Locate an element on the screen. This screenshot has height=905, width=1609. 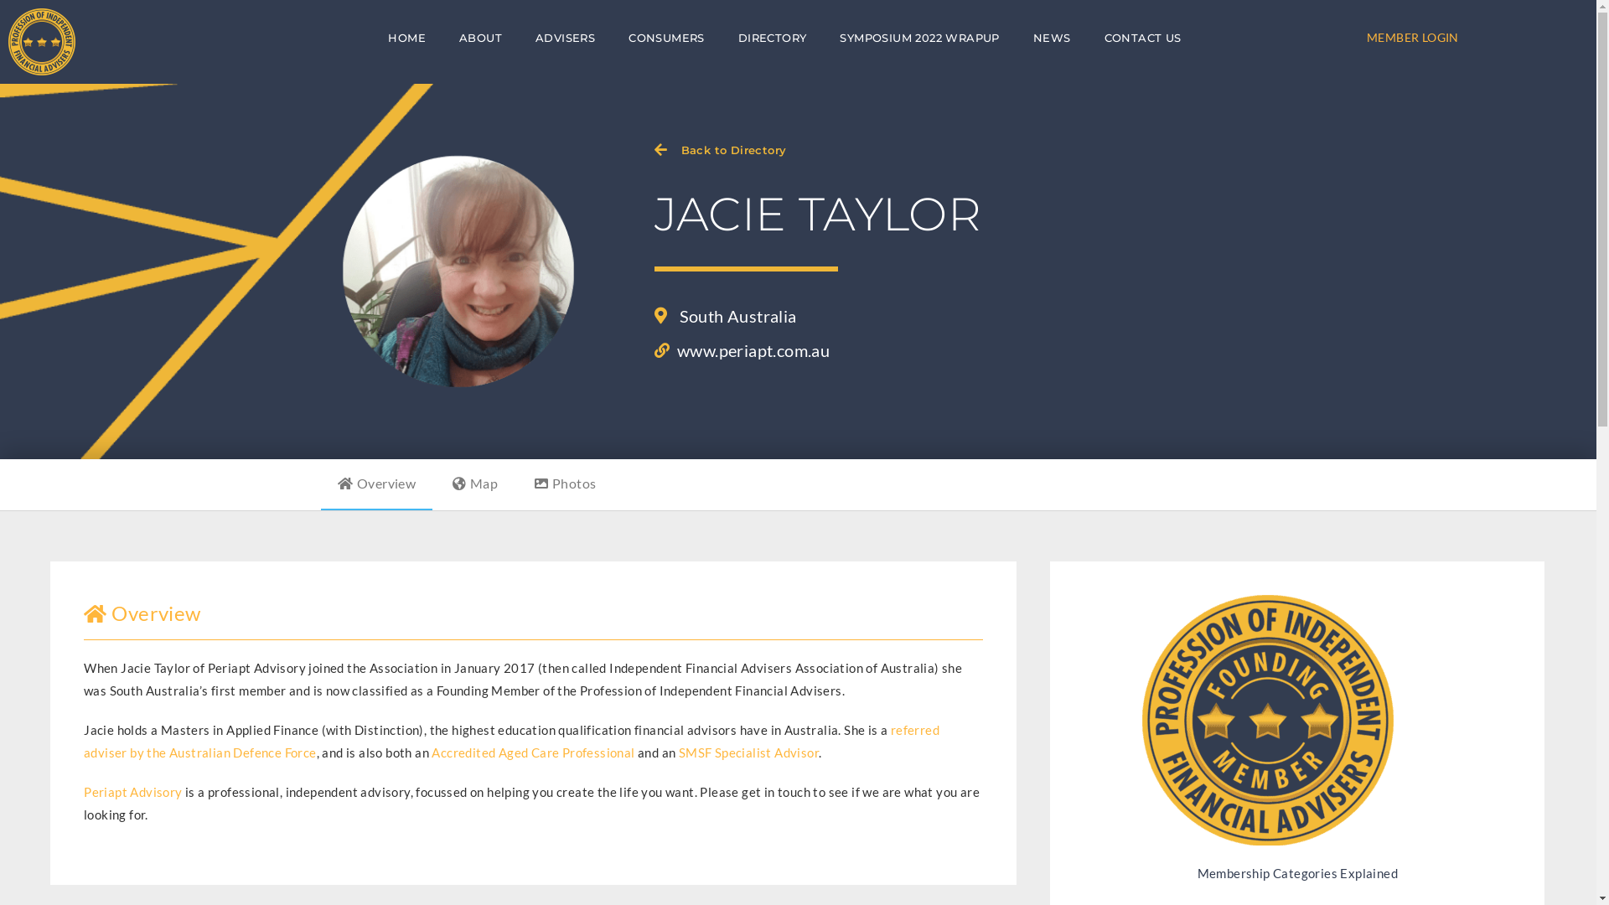
Overview is located at coordinates (376, 484).